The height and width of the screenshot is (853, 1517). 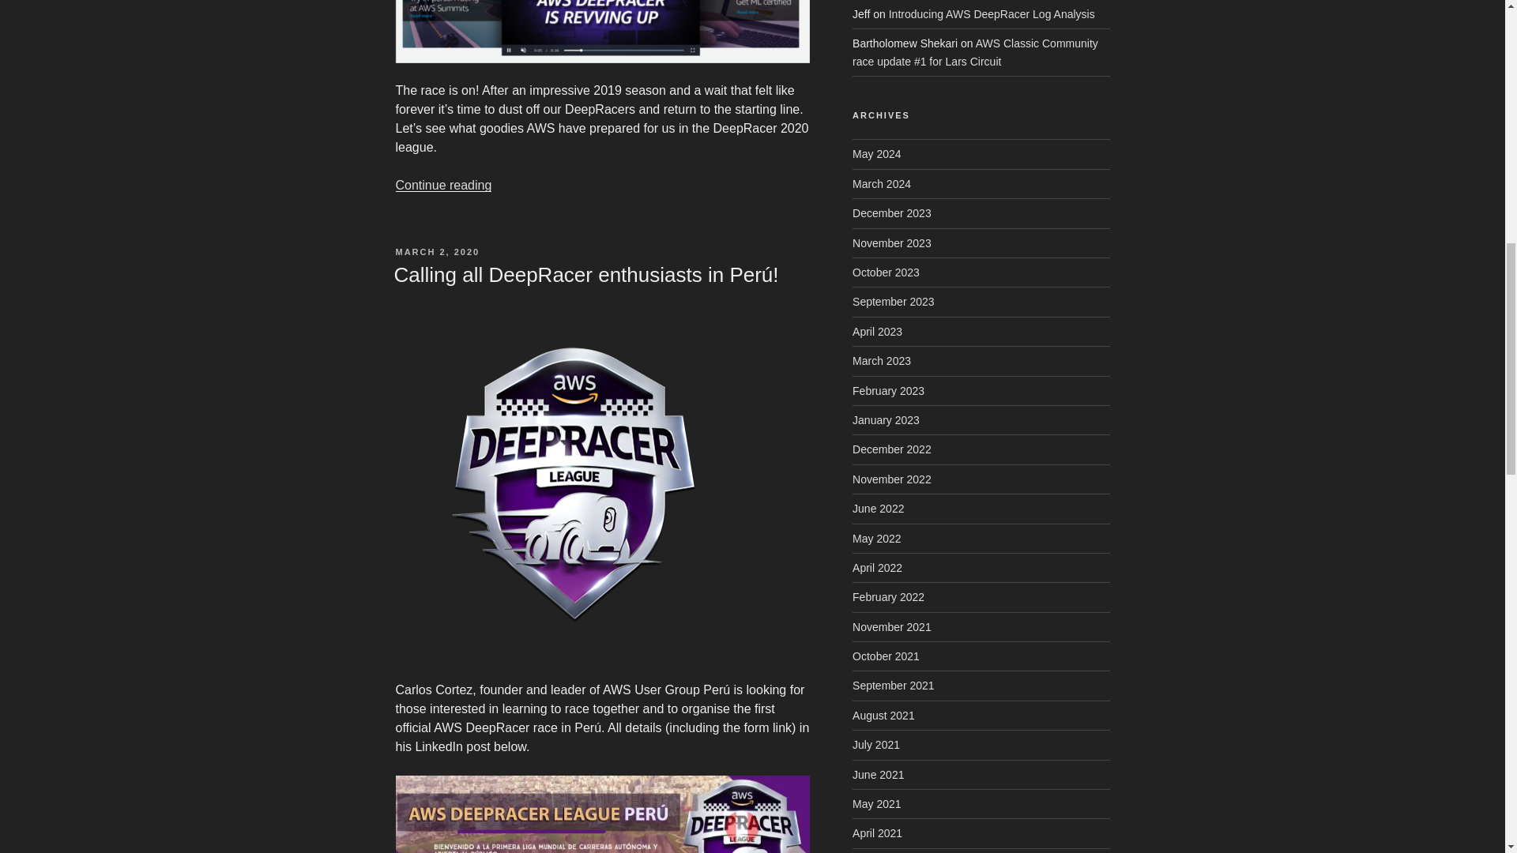 I want to click on March 2023, so click(x=882, y=361).